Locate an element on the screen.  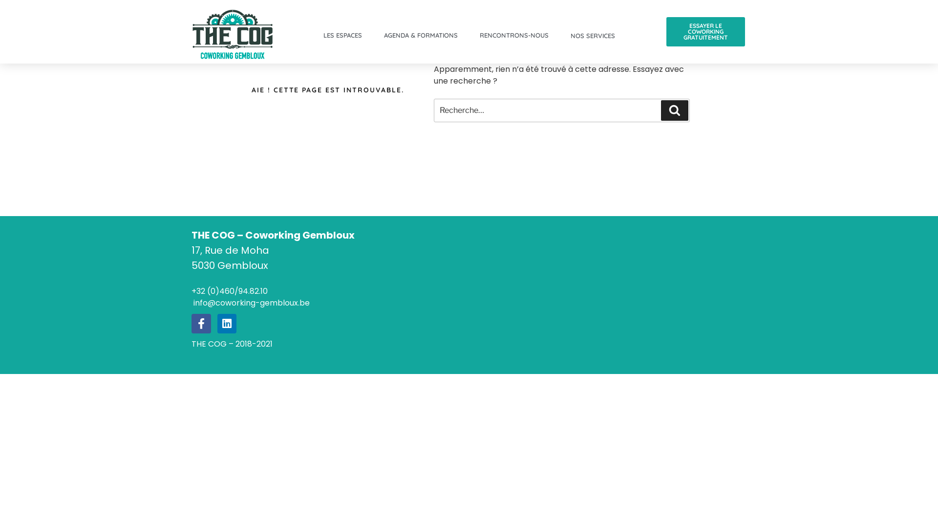
LES ESPACES is located at coordinates (342, 35).